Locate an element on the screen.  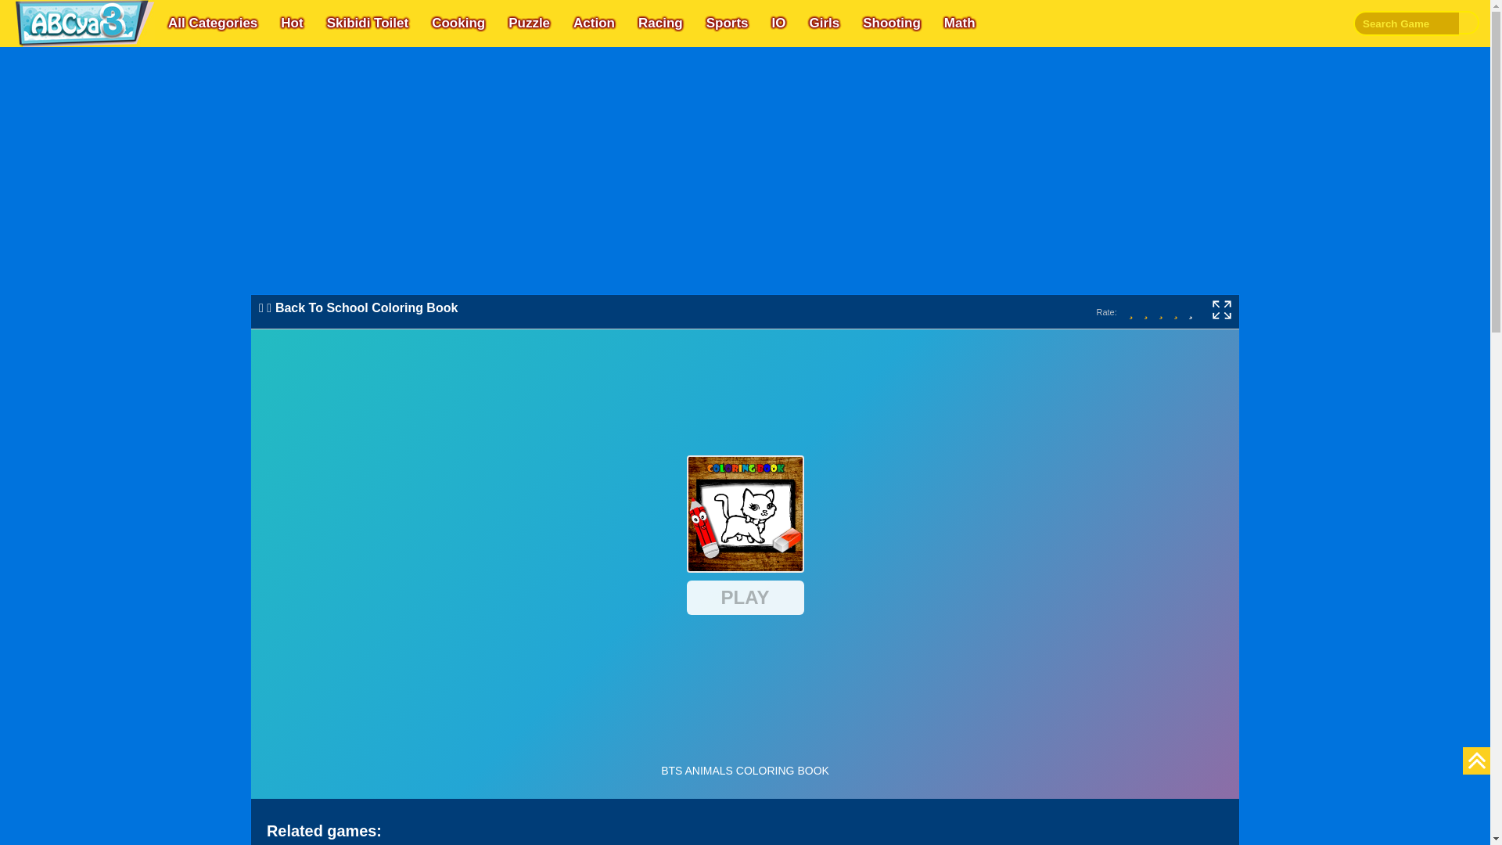
All Categories is located at coordinates (213, 23).